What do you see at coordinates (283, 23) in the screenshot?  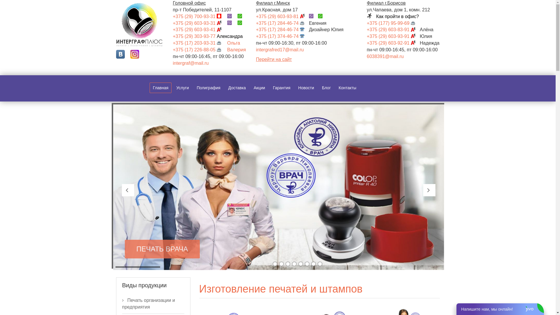 I see `+375 (17) 284-46-74 ` at bounding box center [283, 23].